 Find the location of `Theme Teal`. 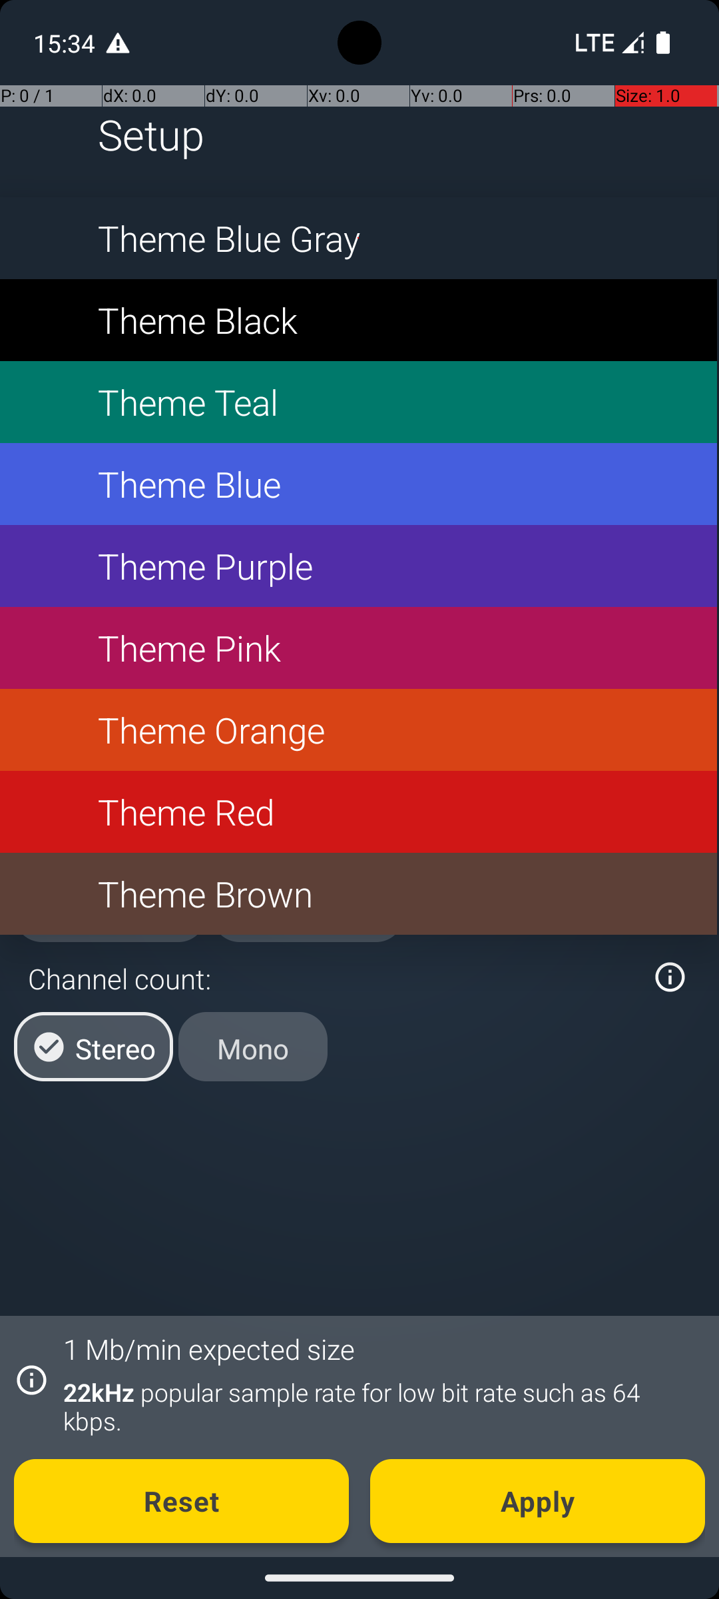

Theme Teal is located at coordinates (358, 402).